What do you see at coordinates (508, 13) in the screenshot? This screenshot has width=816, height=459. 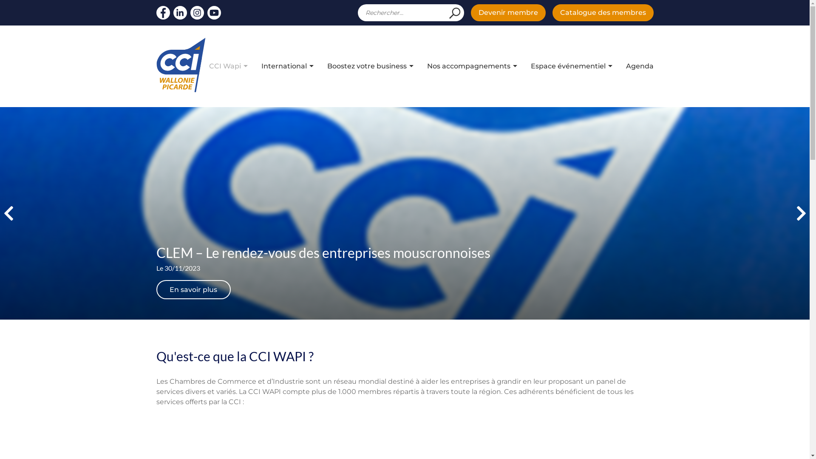 I see `Devenir membre` at bounding box center [508, 13].